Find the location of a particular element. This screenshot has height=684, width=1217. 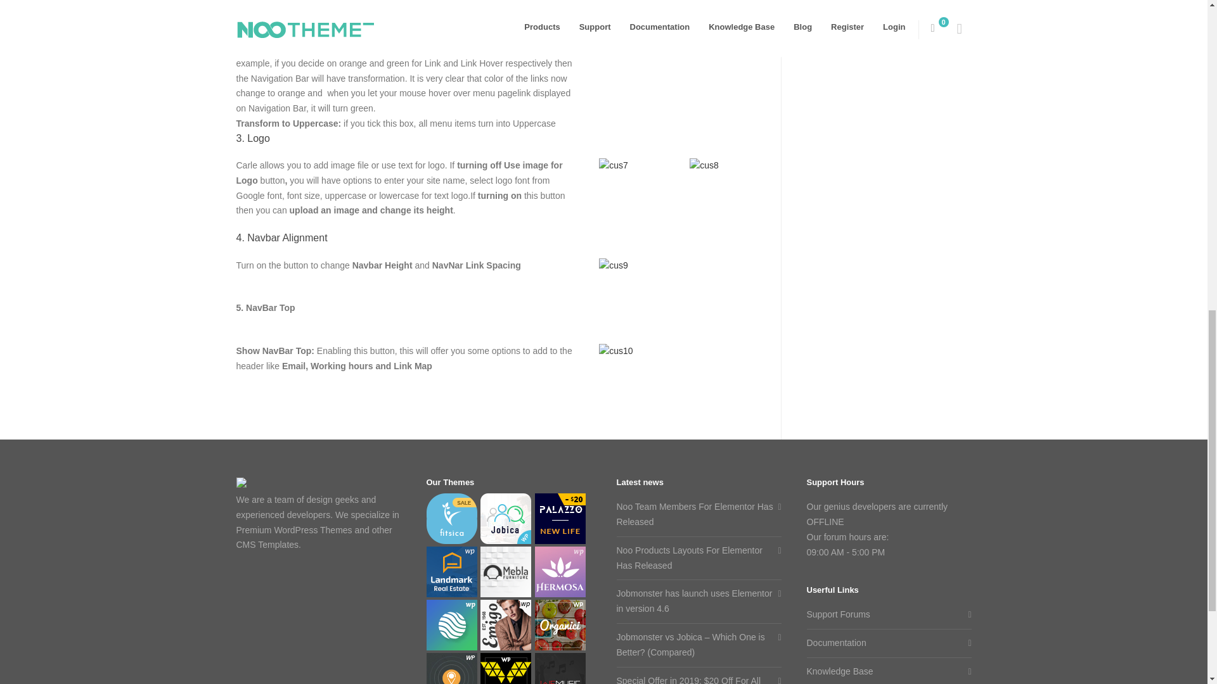

Fitsica - Yoga Jobboard WordPress Theme is located at coordinates (451, 521).